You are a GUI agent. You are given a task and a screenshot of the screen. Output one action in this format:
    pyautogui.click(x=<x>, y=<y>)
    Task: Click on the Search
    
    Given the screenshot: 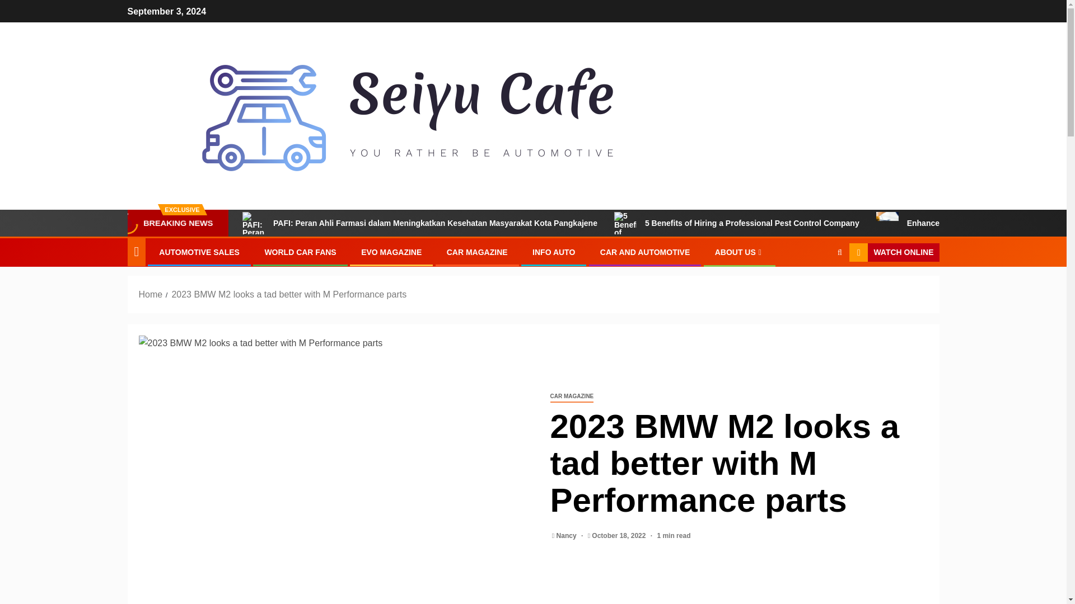 What is the action you would take?
    pyautogui.click(x=817, y=286)
    